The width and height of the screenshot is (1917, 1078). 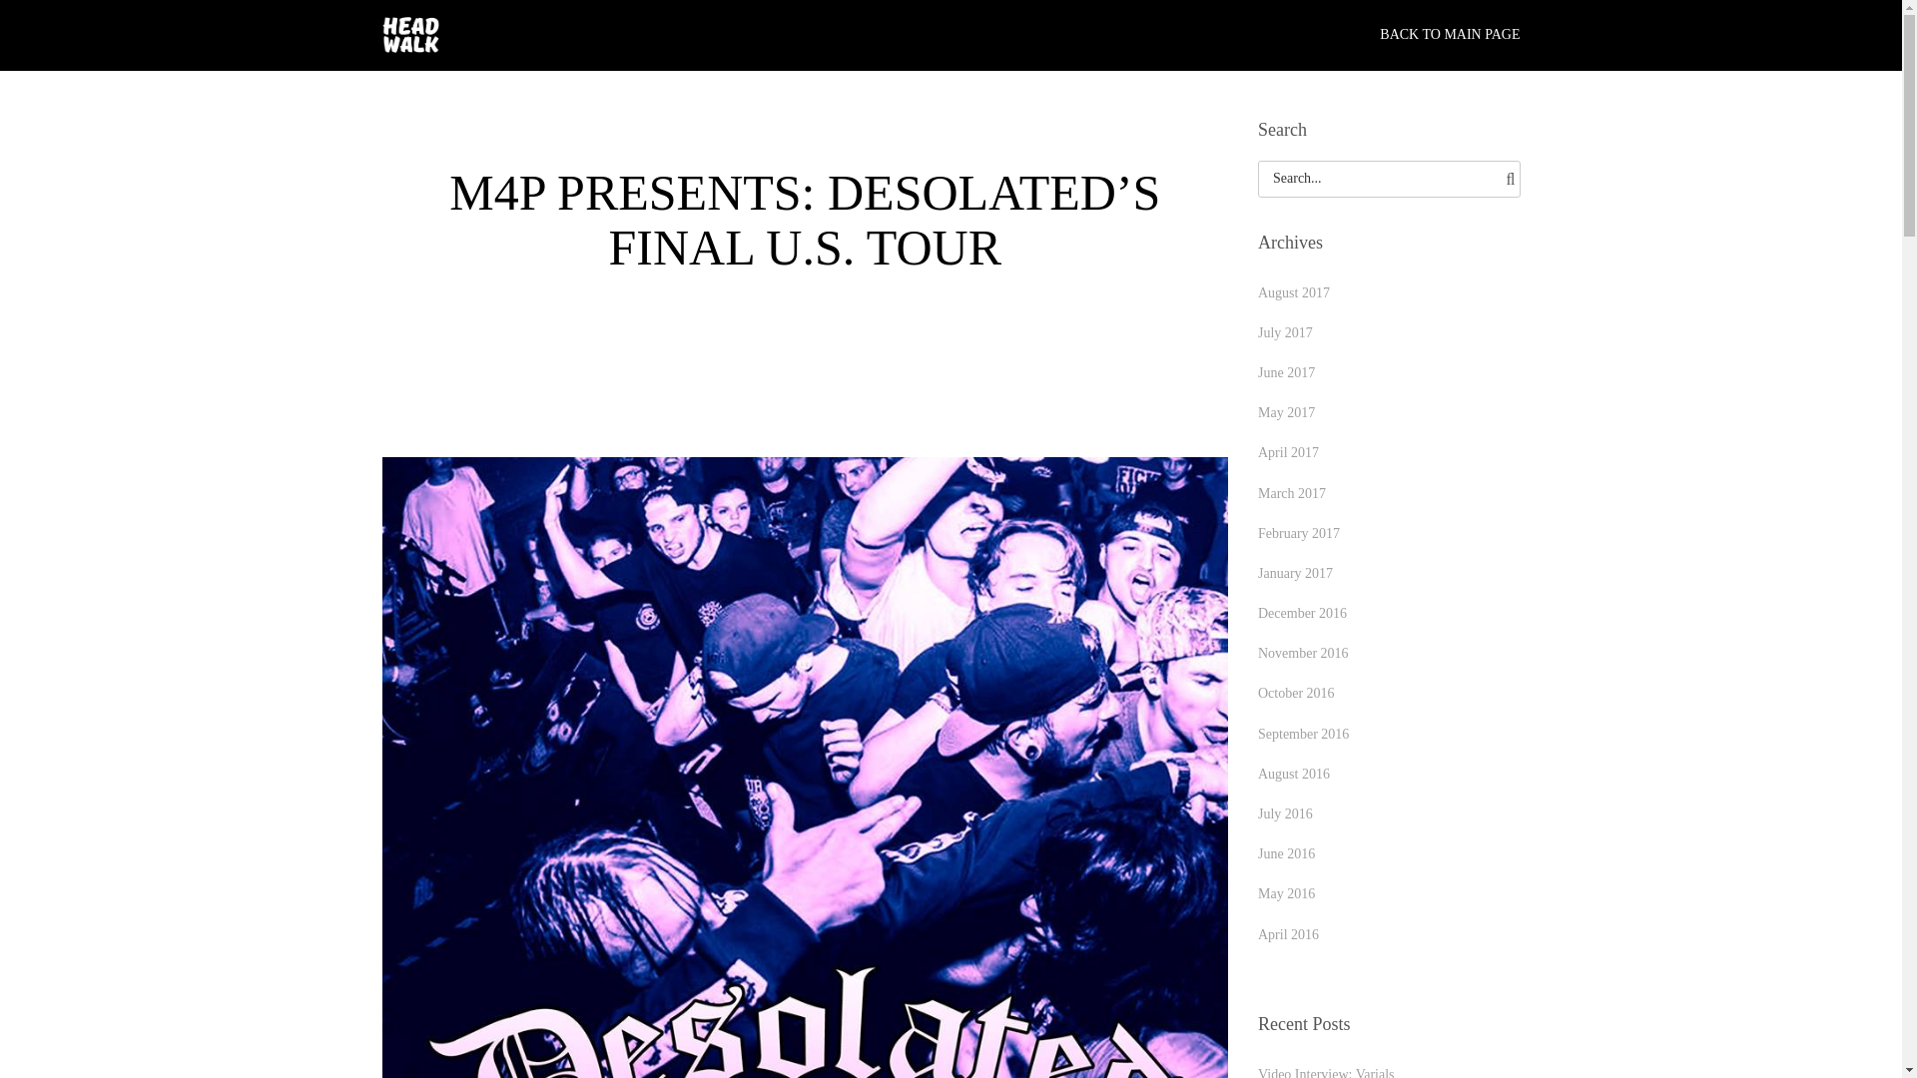 What do you see at coordinates (1288, 453) in the screenshot?
I see `April 2017` at bounding box center [1288, 453].